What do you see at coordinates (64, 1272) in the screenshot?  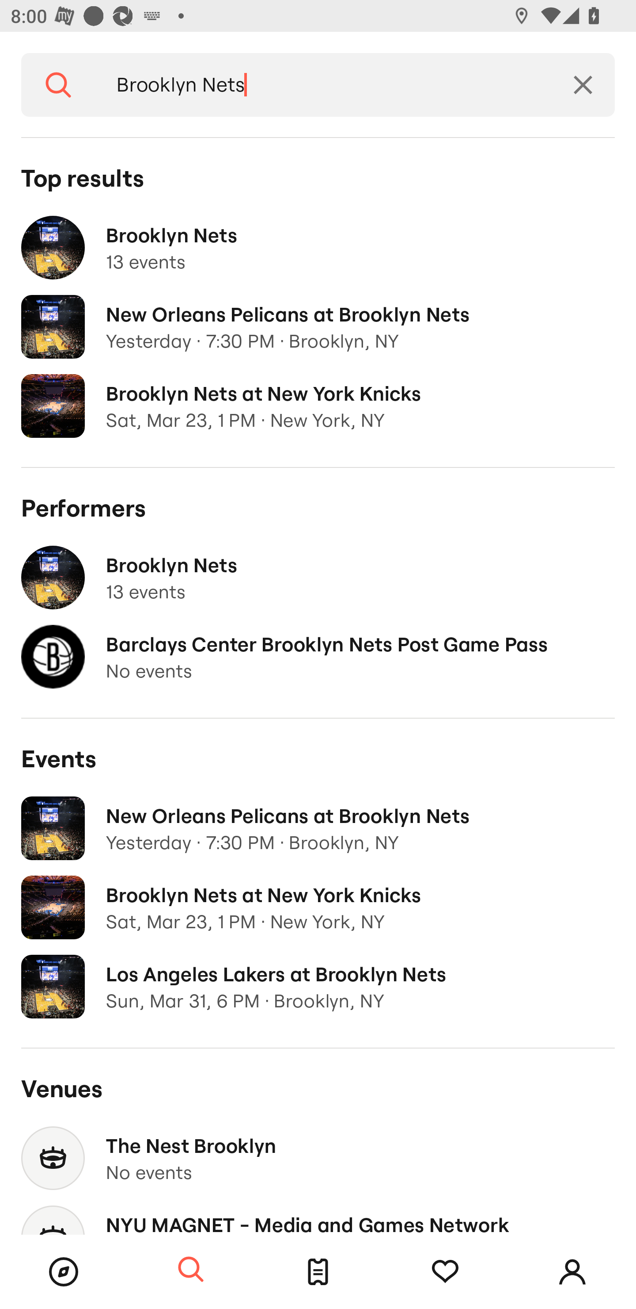 I see `Browse` at bounding box center [64, 1272].